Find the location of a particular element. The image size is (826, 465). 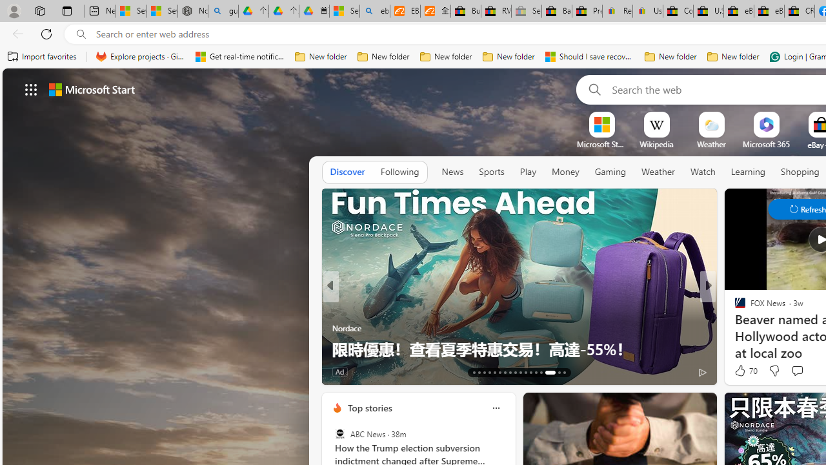

Shopping is located at coordinates (800, 172).